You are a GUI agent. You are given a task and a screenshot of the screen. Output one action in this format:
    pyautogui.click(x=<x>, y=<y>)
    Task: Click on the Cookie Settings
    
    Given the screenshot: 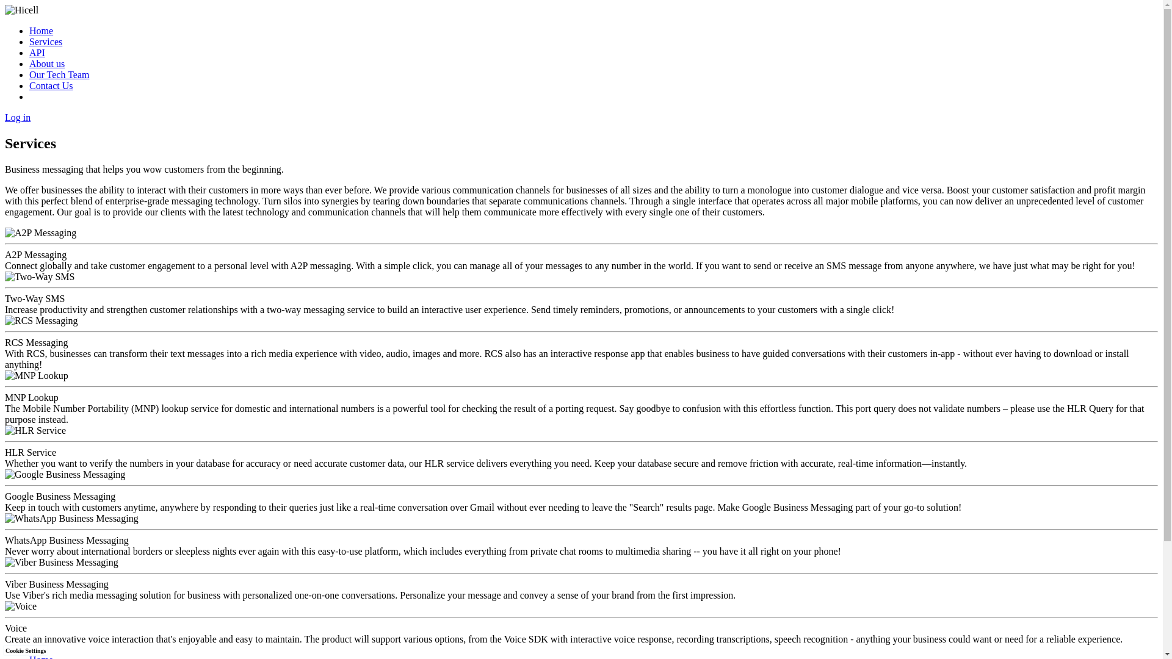 What is the action you would take?
    pyautogui.click(x=26, y=650)
    